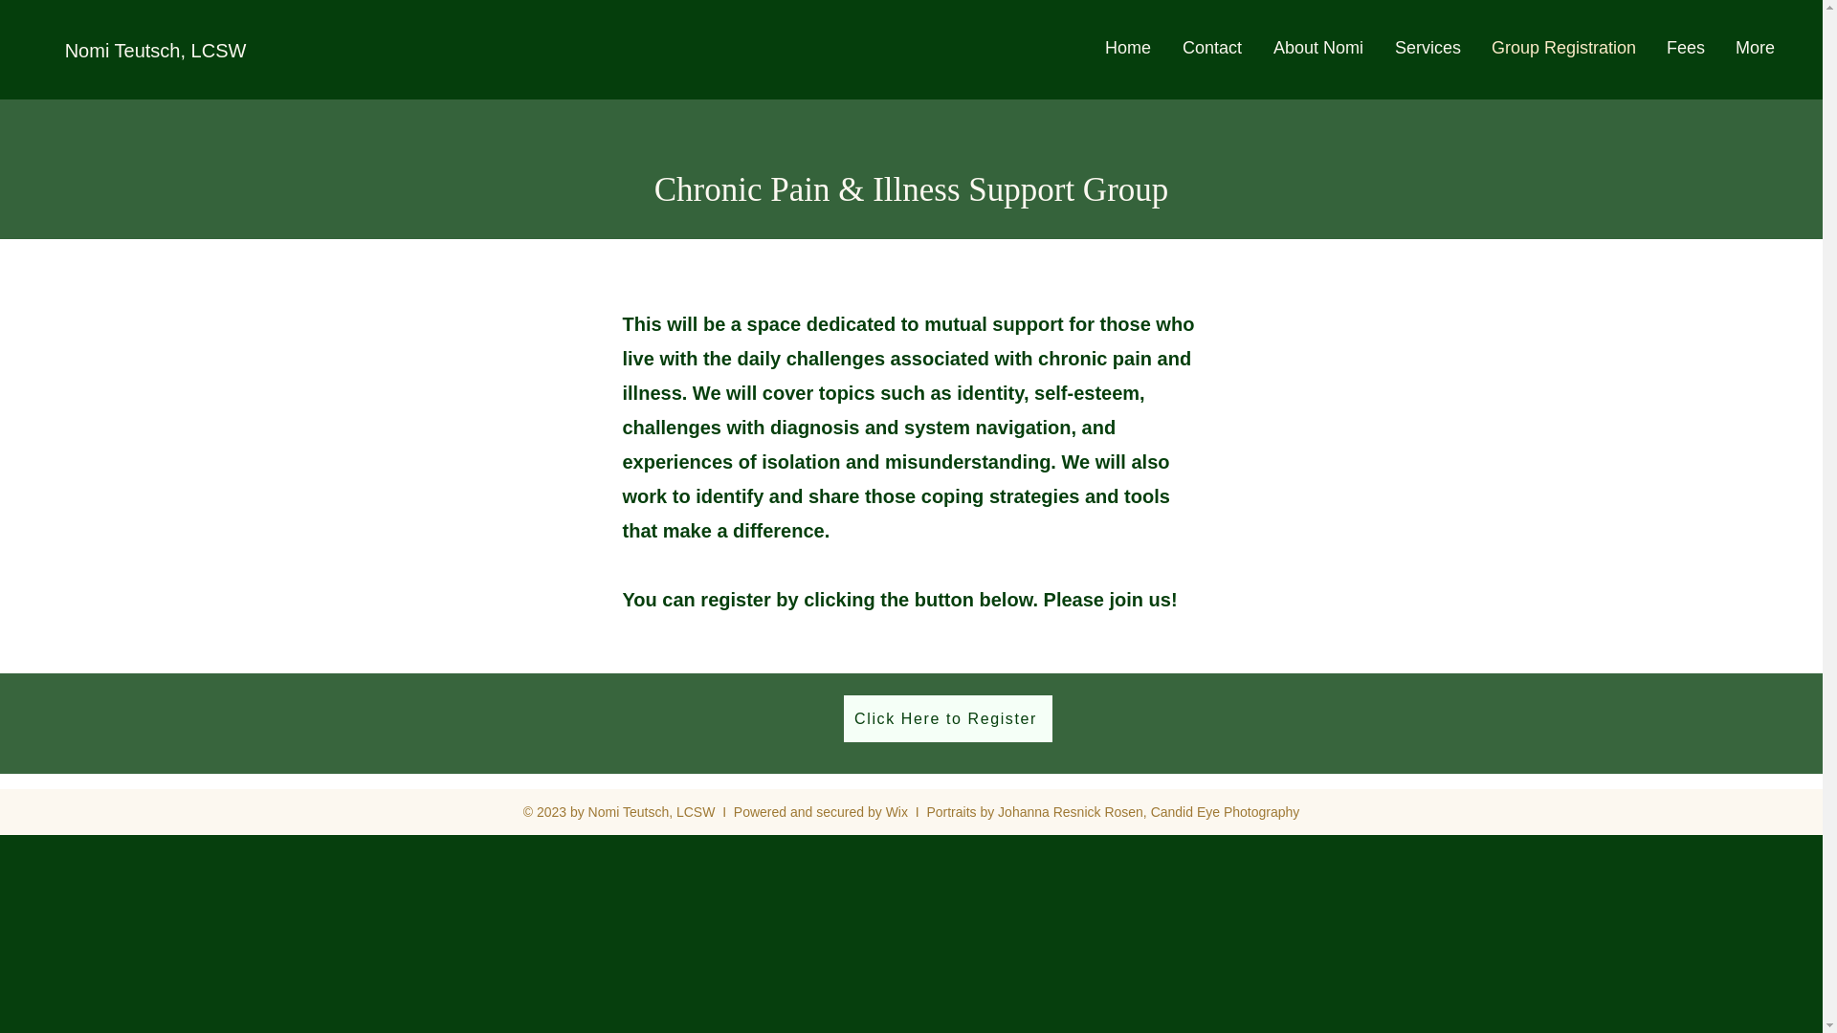 The width and height of the screenshot is (1837, 1033). I want to click on Contact, so click(1206, 47).